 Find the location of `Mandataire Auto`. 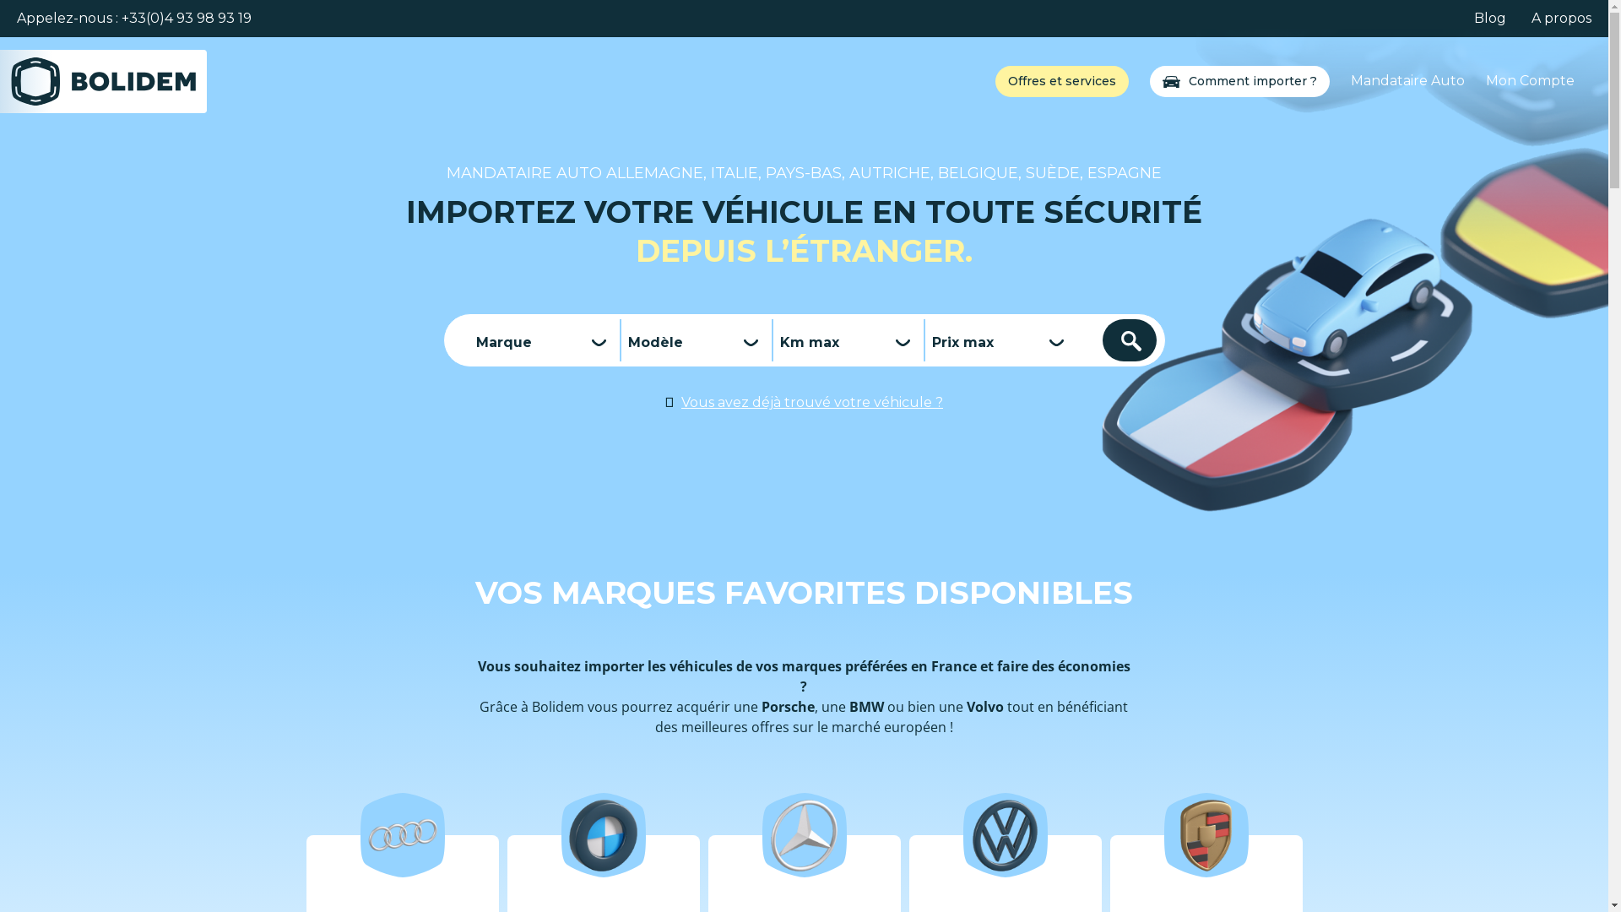

Mandataire Auto is located at coordinates (1408, 81).